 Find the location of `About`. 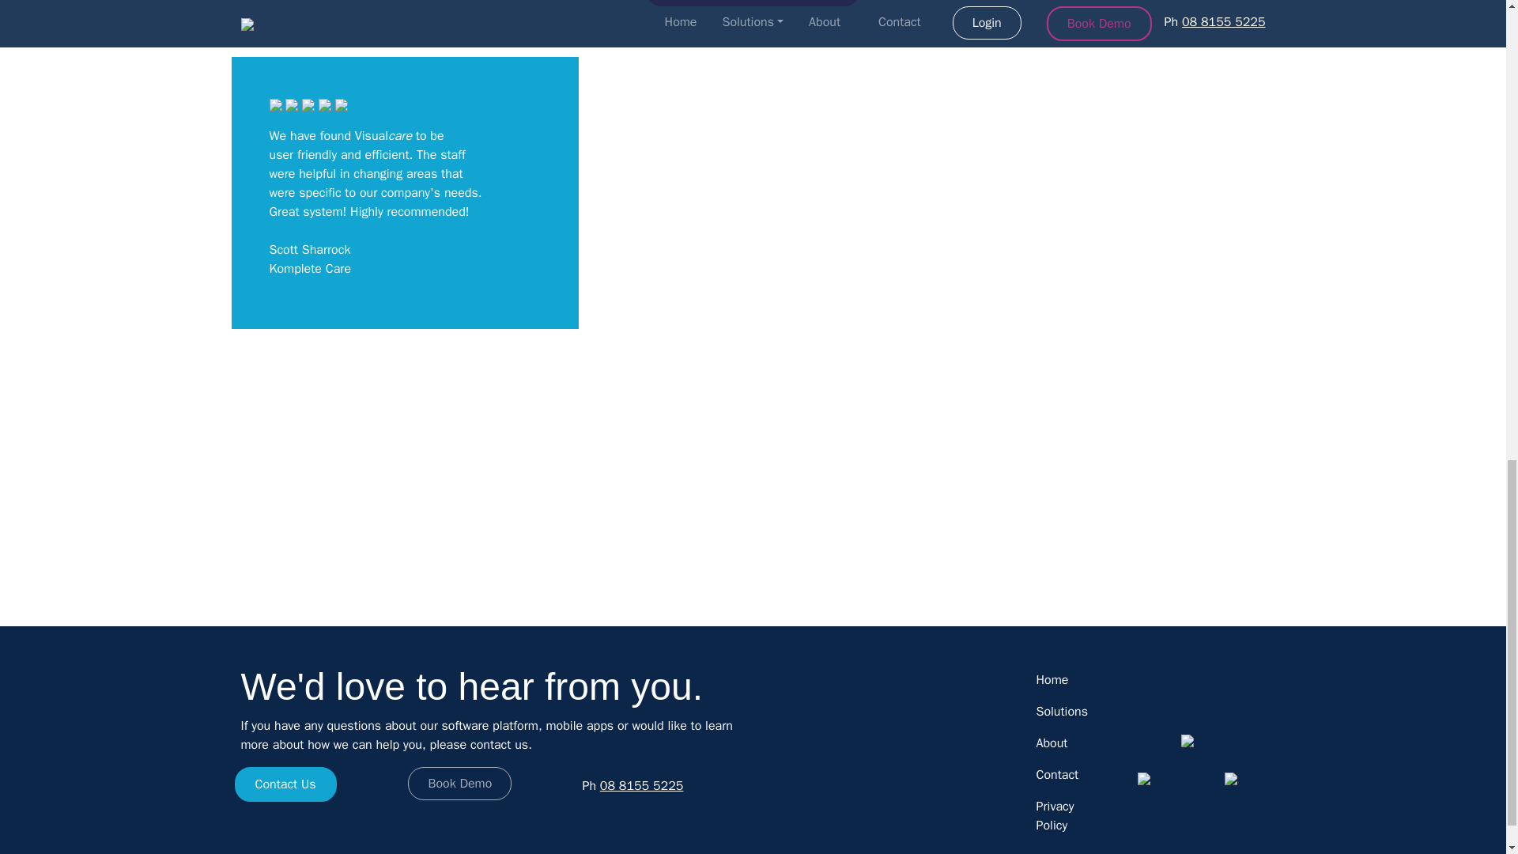

About is located at coordinates (1057, 743).